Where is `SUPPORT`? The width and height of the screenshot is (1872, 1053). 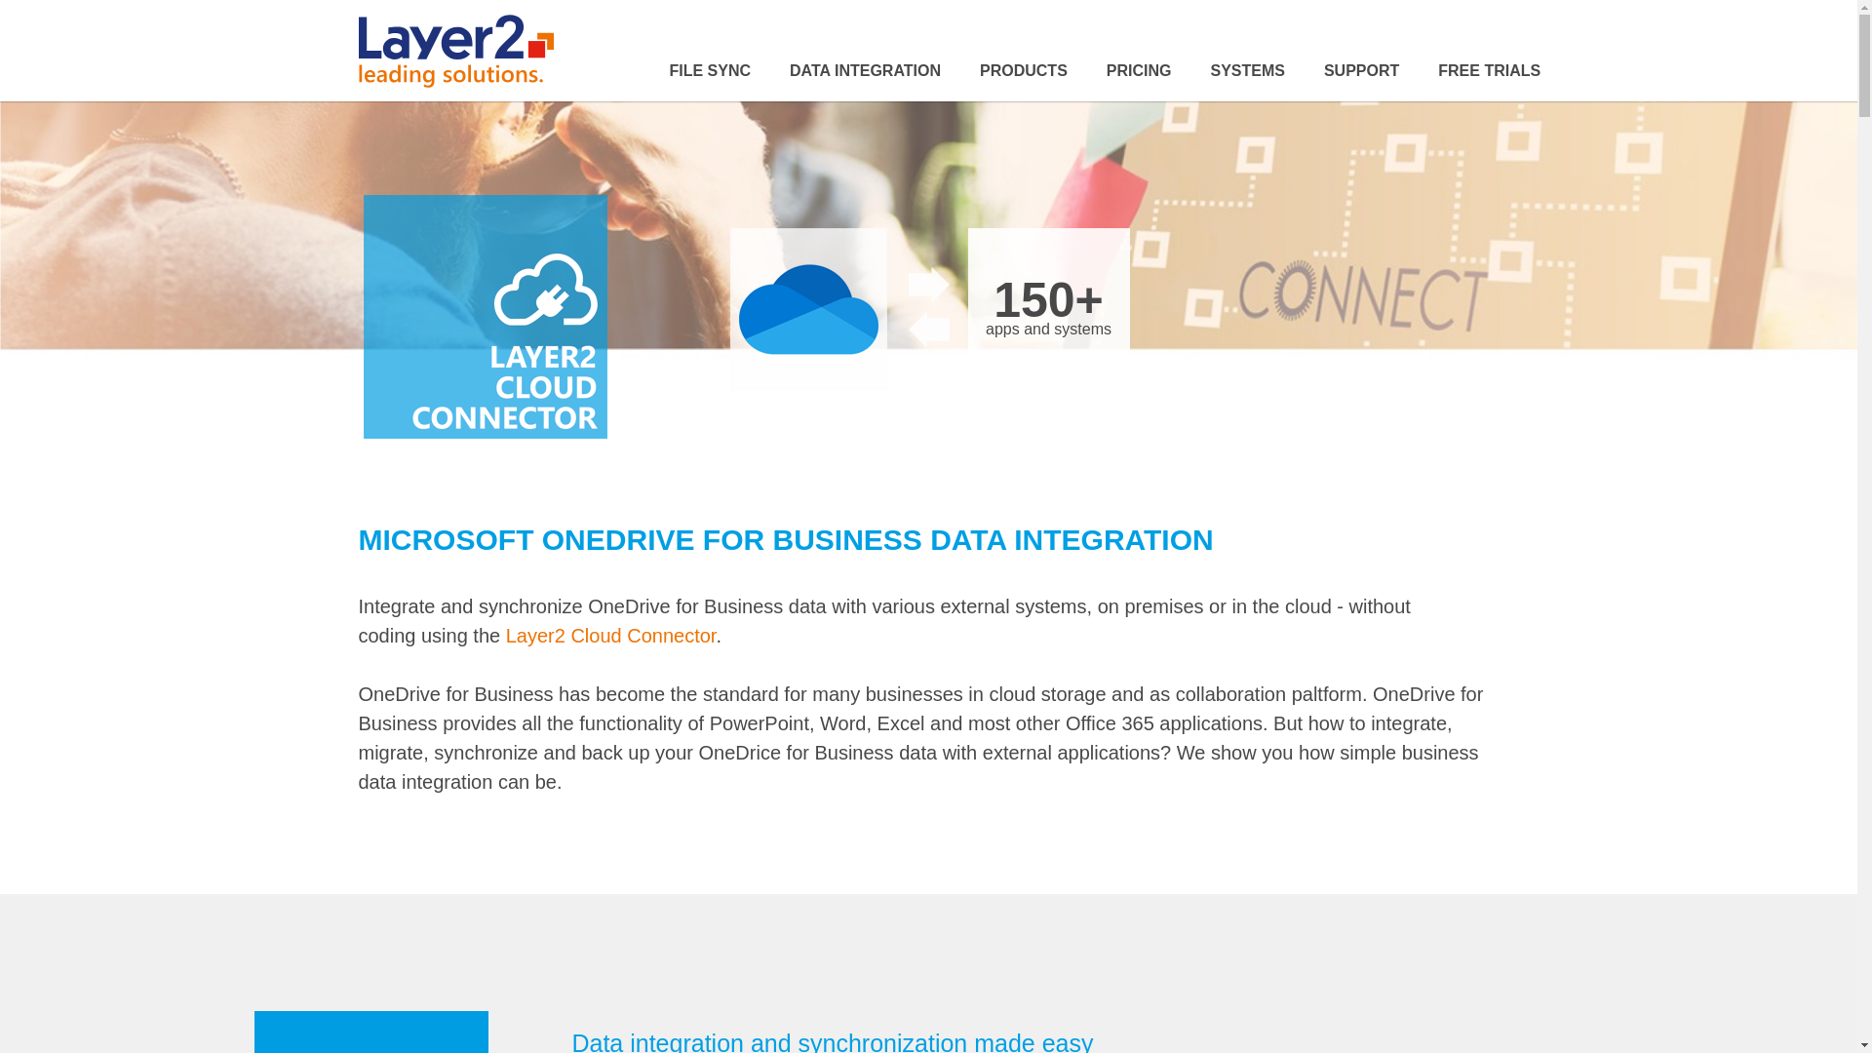 SUPPORT is located at coordinates (1361, 70).